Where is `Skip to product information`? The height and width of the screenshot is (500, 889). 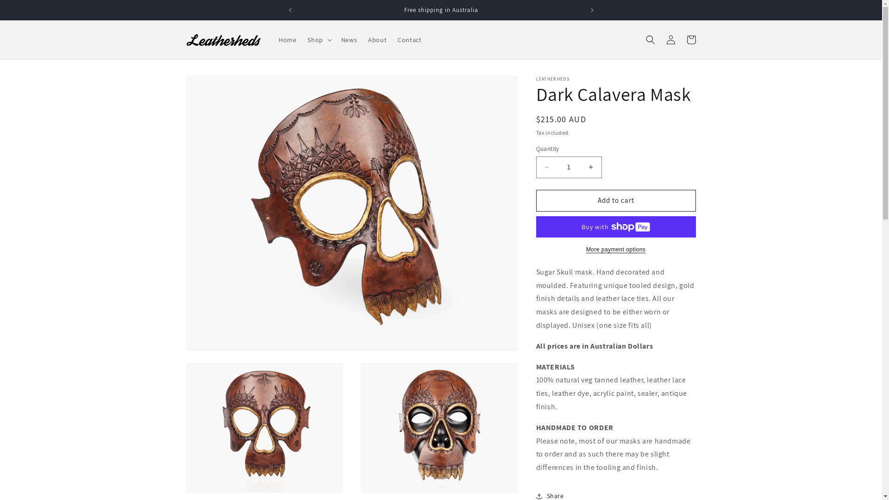 Skip to product information is located at coordinates (214, 87).